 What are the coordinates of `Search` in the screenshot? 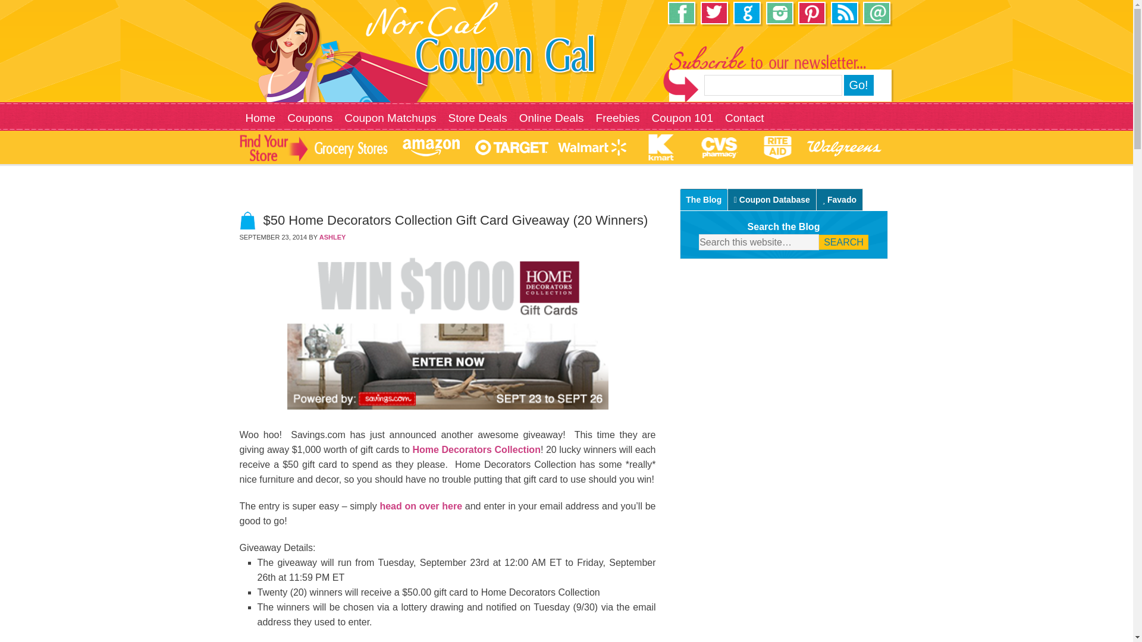 It's located at (843, 243).